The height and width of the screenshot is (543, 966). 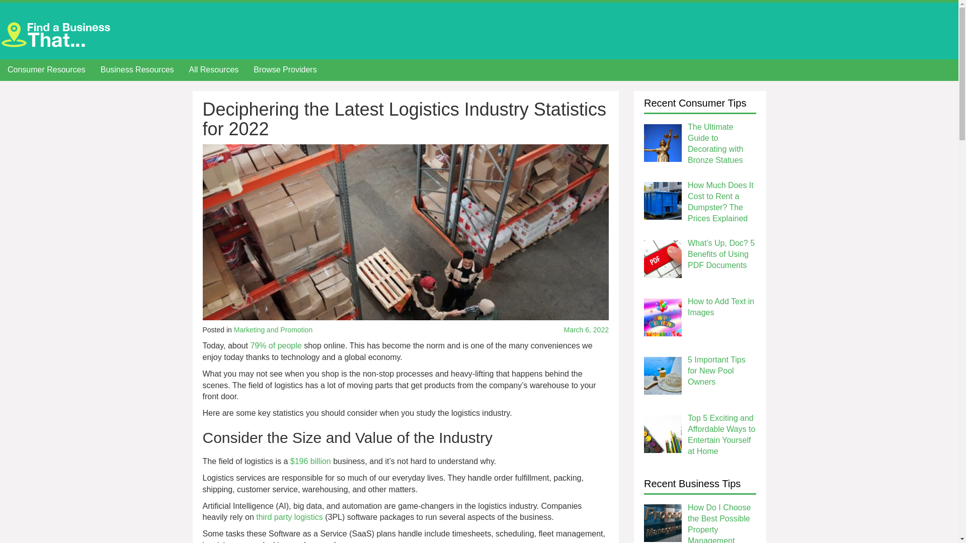 I want to click on Marketing and Promotion, so click(x=273, y=330).